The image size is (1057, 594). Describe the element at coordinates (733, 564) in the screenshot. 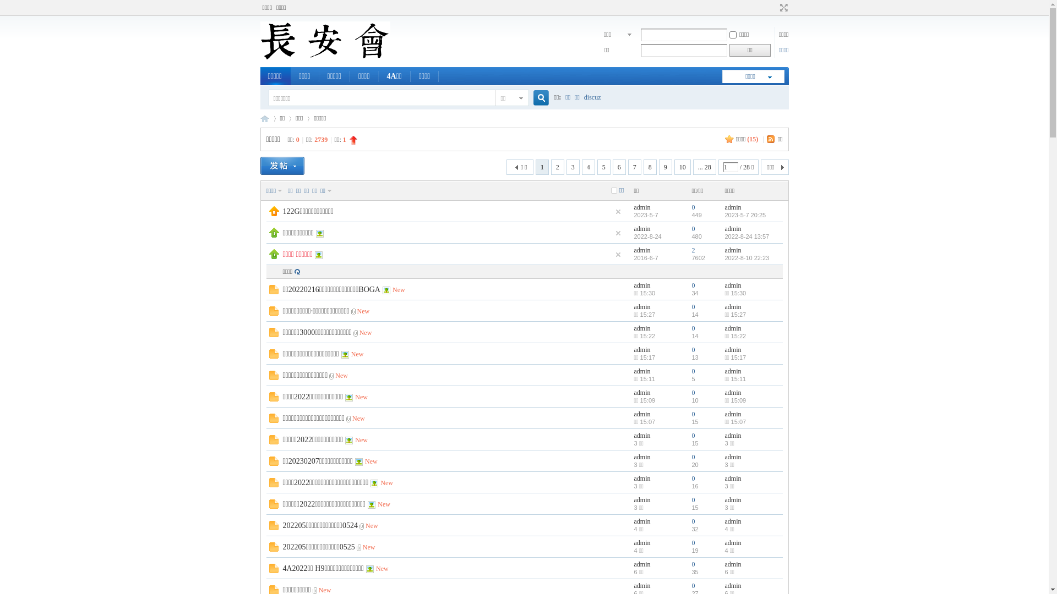

I see `admin` at that location.